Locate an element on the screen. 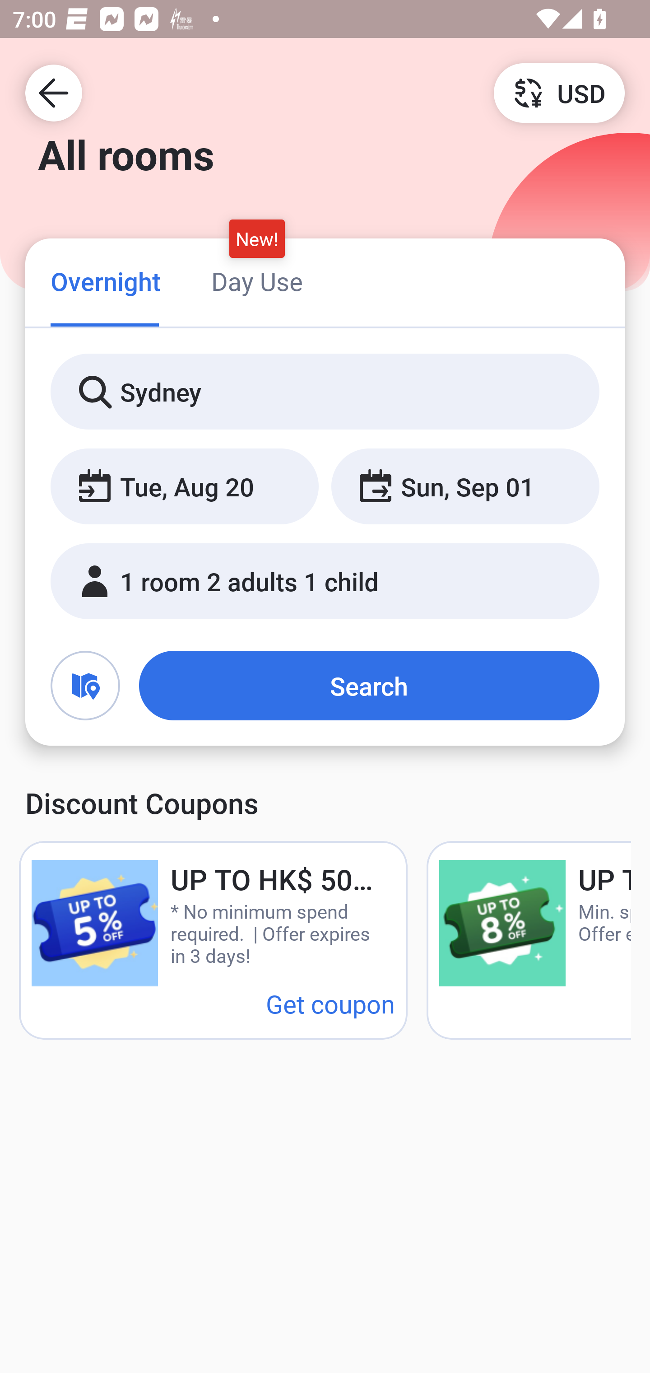 The width and height of the screenshot is (650, 1373). Get coupon is located at coordinates (330, 1004).